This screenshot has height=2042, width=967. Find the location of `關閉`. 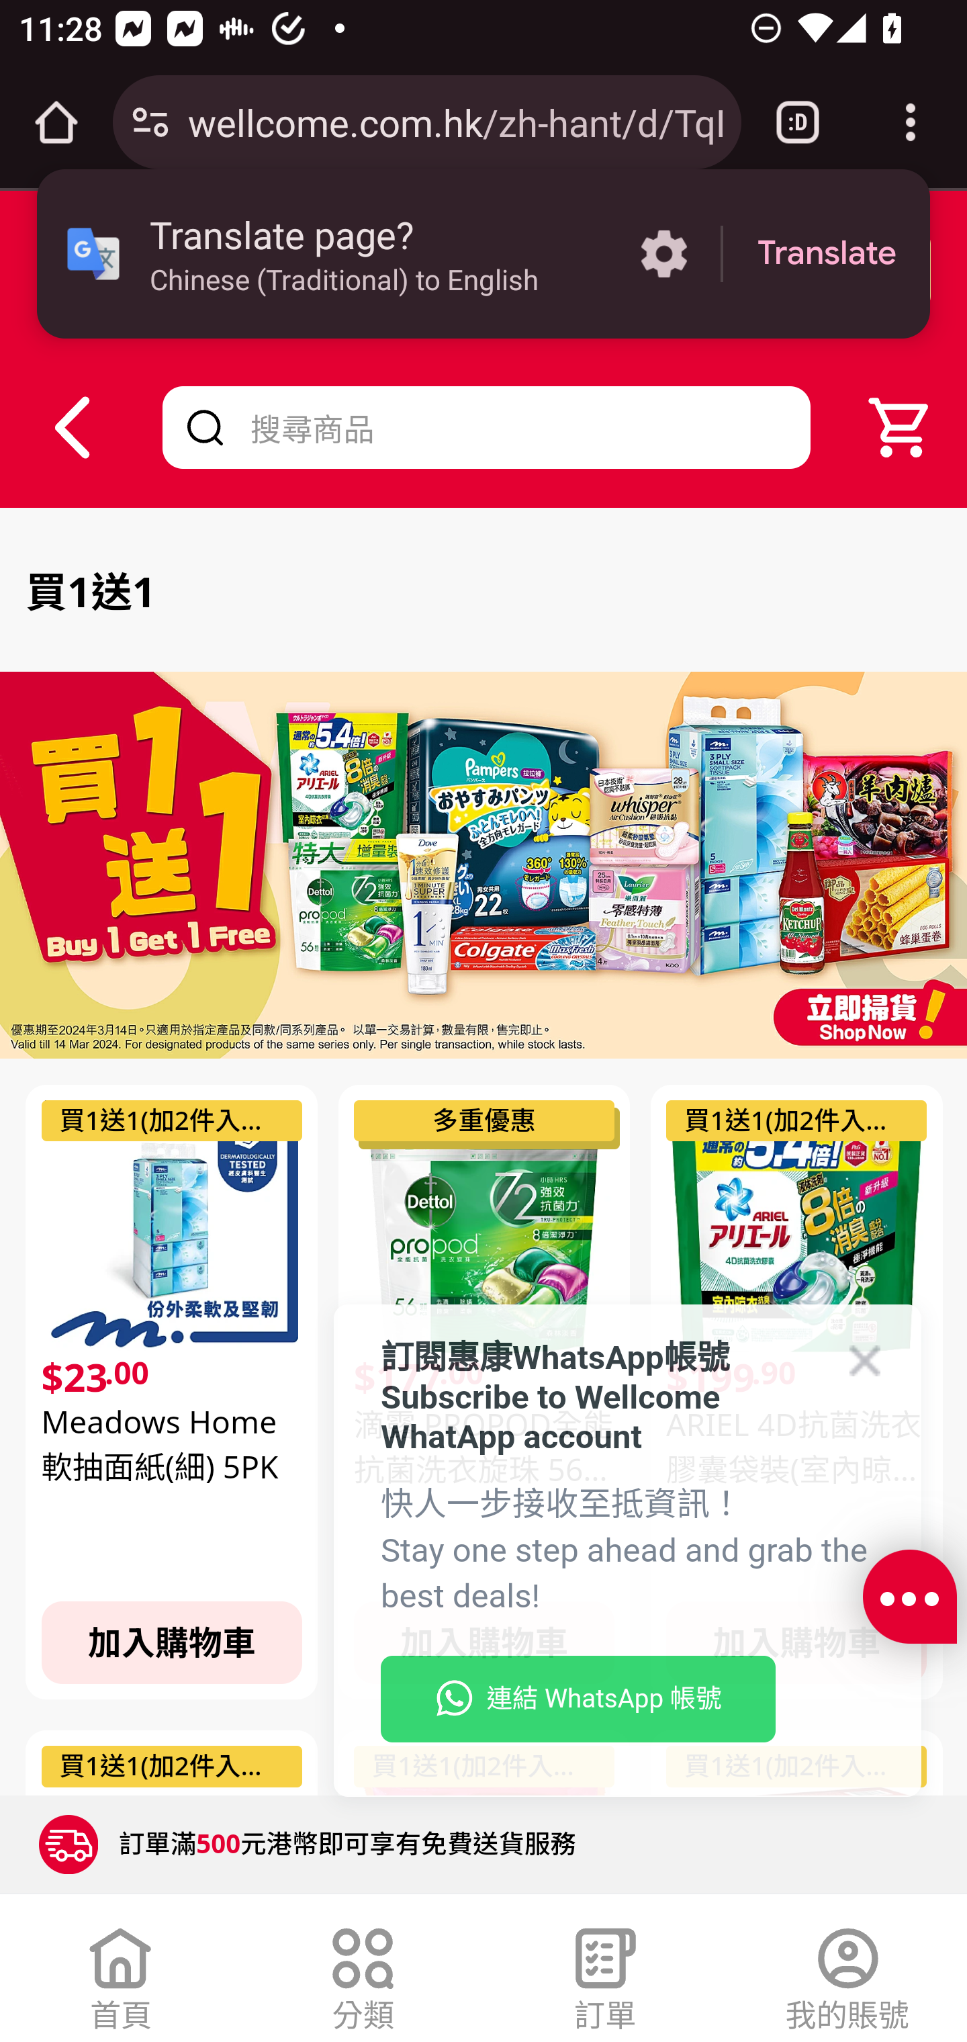

關閉 is located at coordinates (257, 270).